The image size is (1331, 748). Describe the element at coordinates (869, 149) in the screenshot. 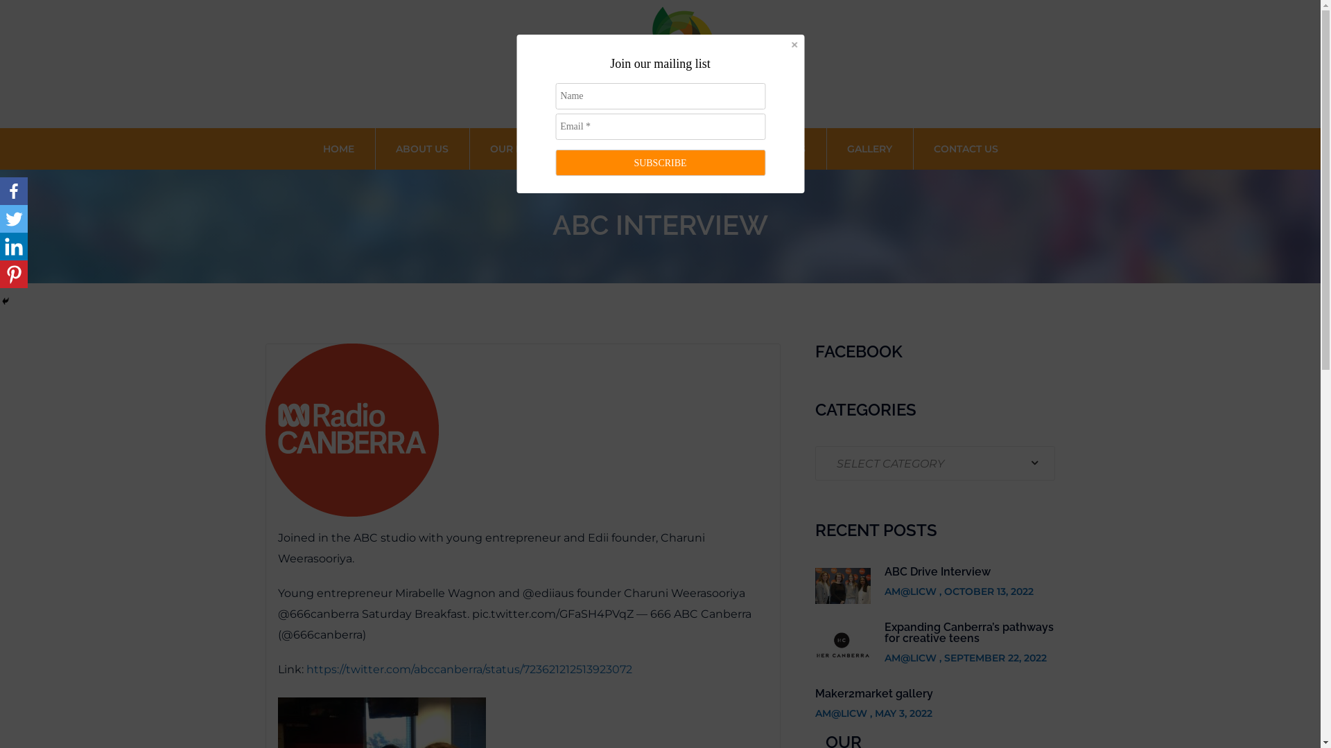

I see `GALLERY` at that location.